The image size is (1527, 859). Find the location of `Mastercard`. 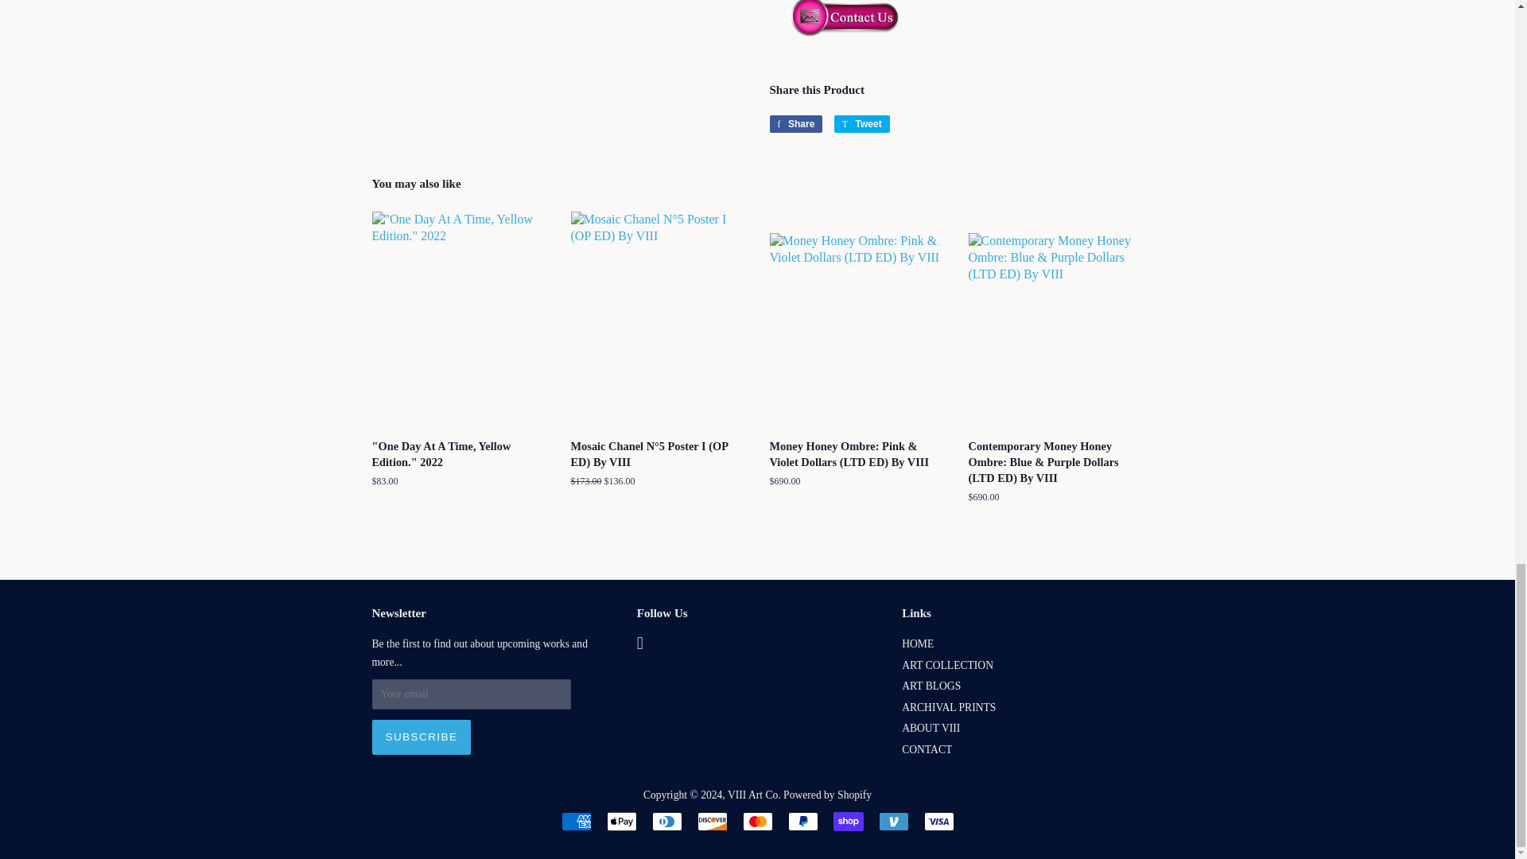

Mastercard is located at coordinates (757, 821).